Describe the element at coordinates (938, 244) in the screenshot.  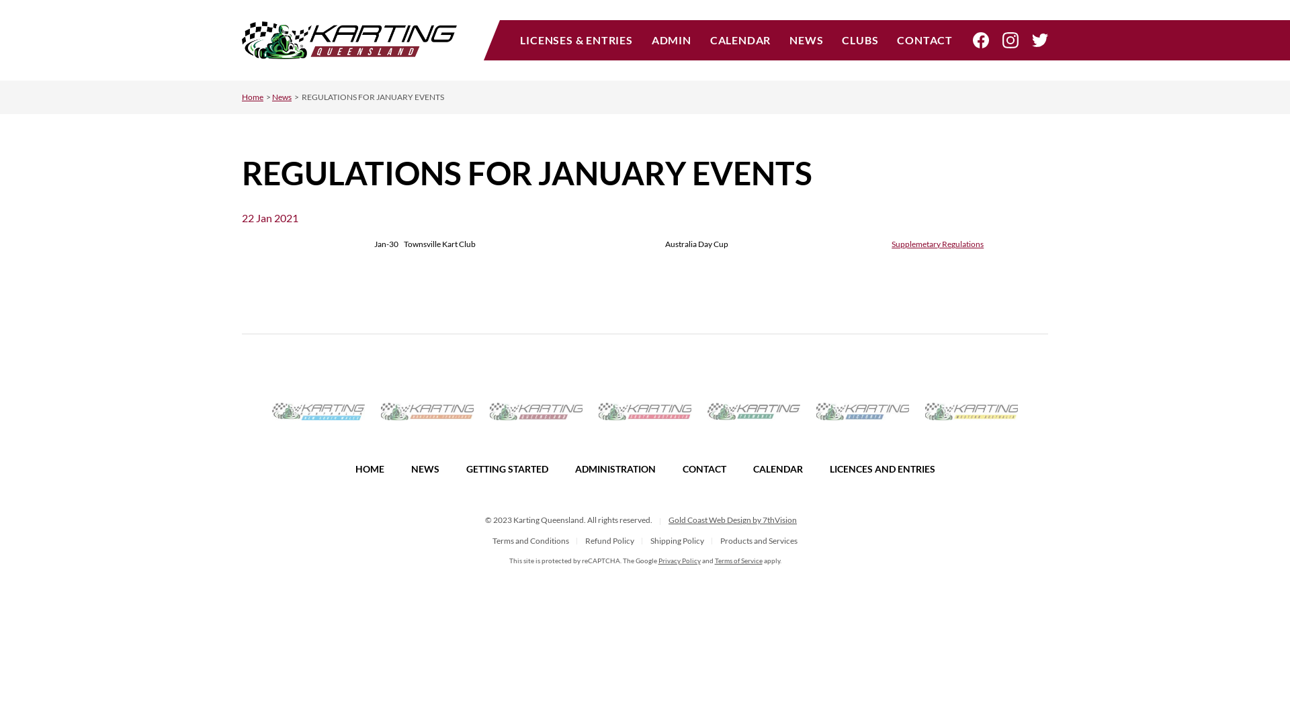
I see `Supplemetary Regulations` at that location.